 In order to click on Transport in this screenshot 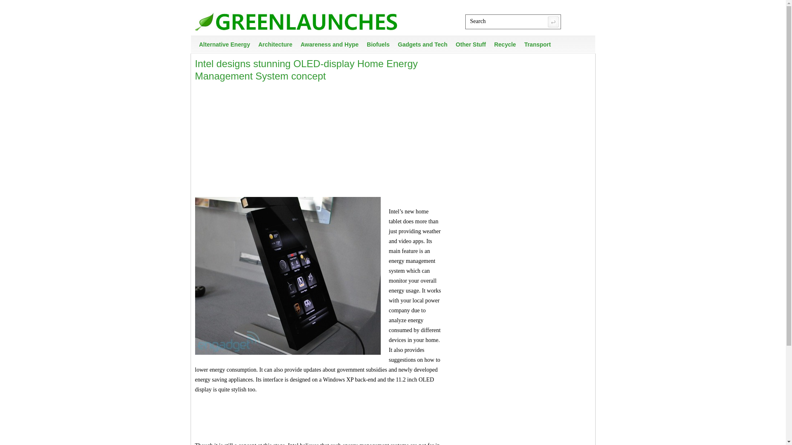, I will do `click(538, 44)`.